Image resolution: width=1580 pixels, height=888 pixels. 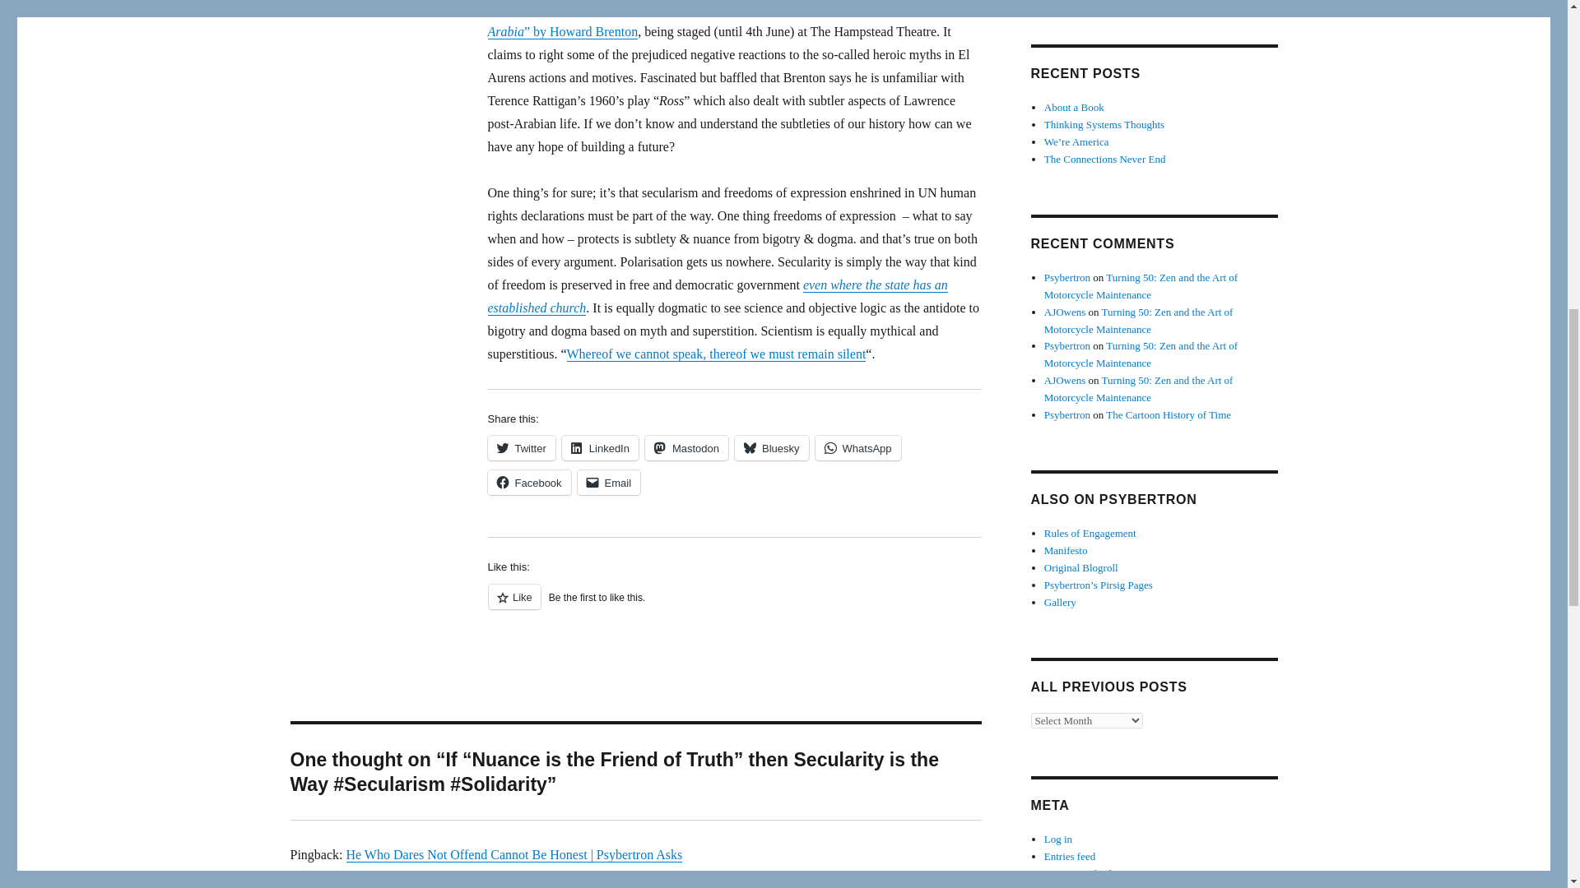 What do you see at coordinates (772, 448) in the screenshot?
I see `Bluesky` at bounding box center [772, 448].